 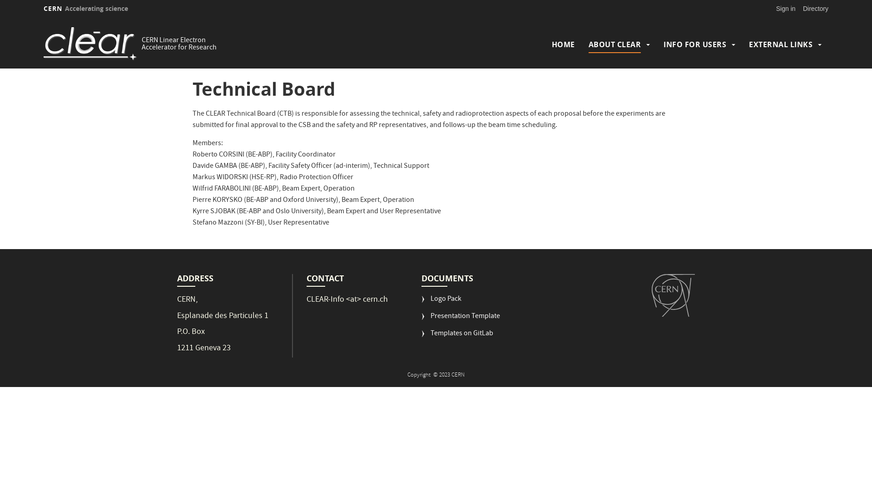 I want to click on Presentation Template, so click(x=461, y=320).